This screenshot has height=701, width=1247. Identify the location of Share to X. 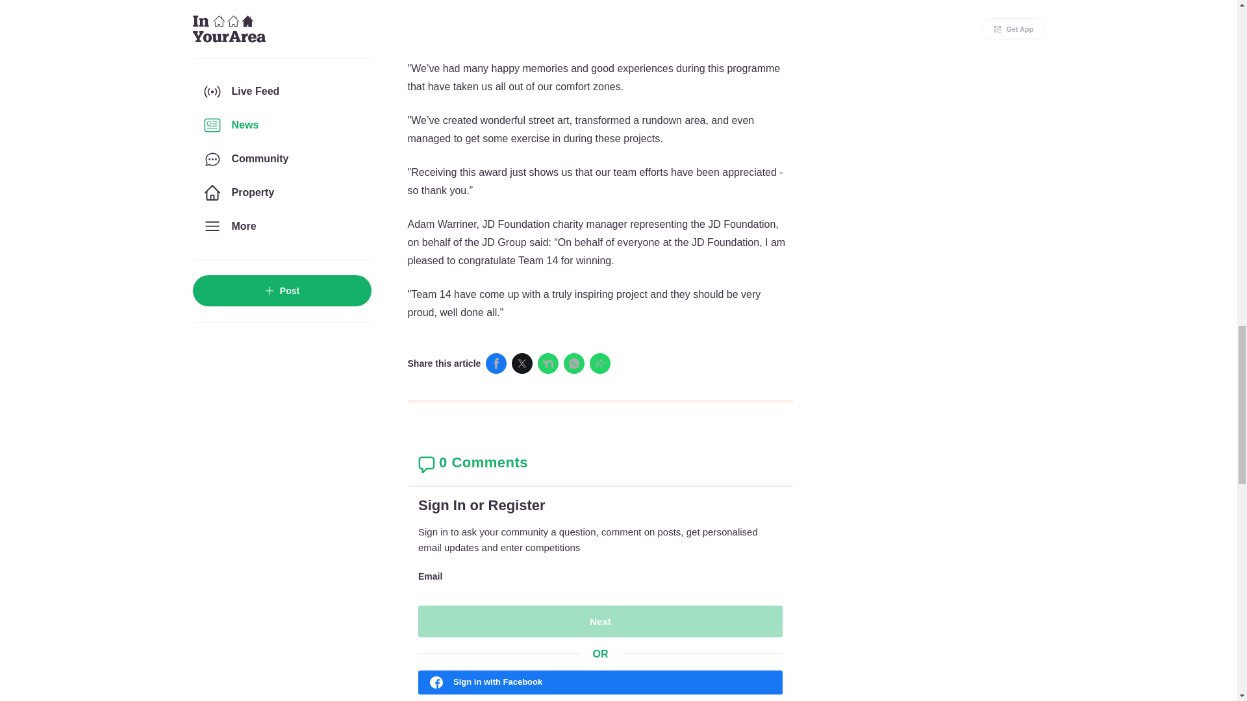
(522, 363).